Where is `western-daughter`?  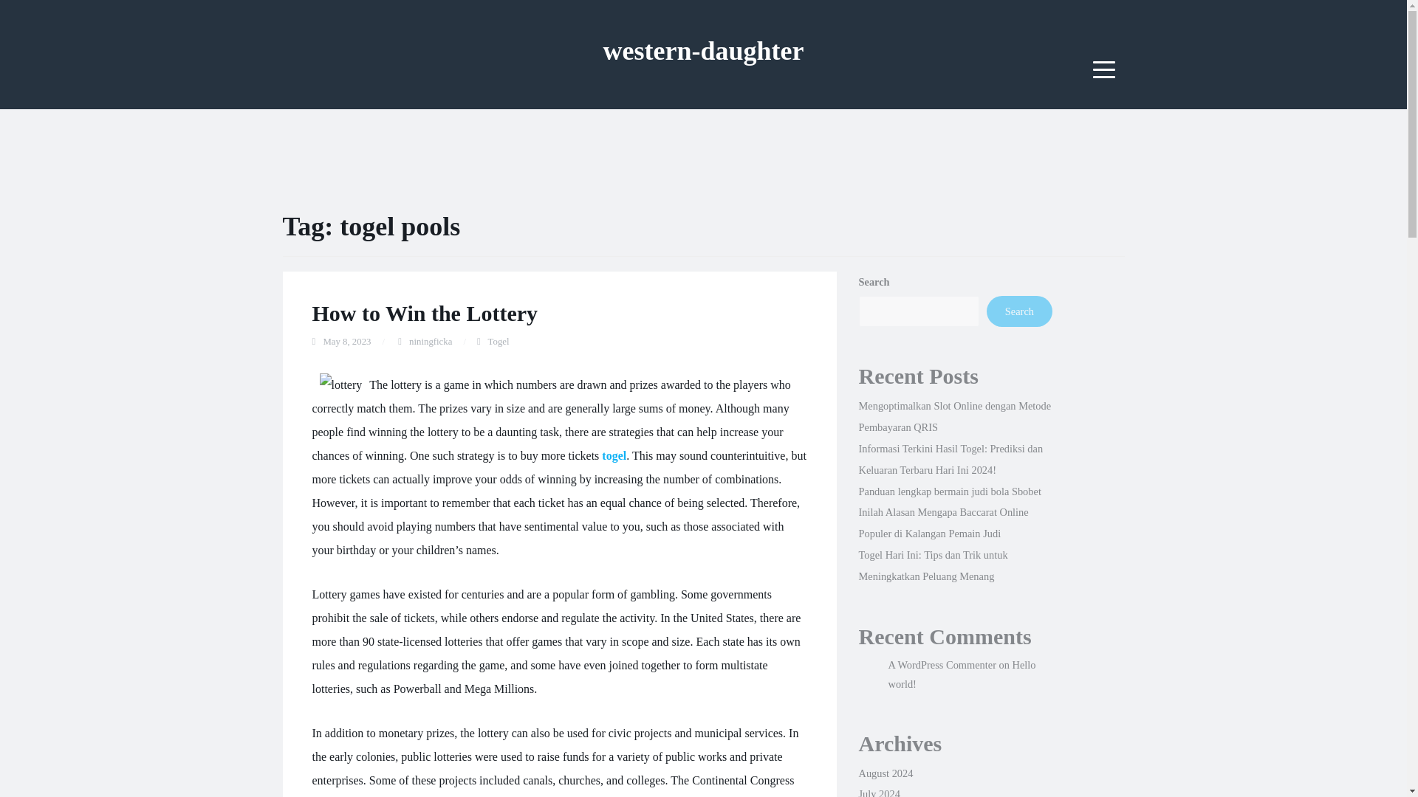
western-daughter is located at coordinates (703, 50).